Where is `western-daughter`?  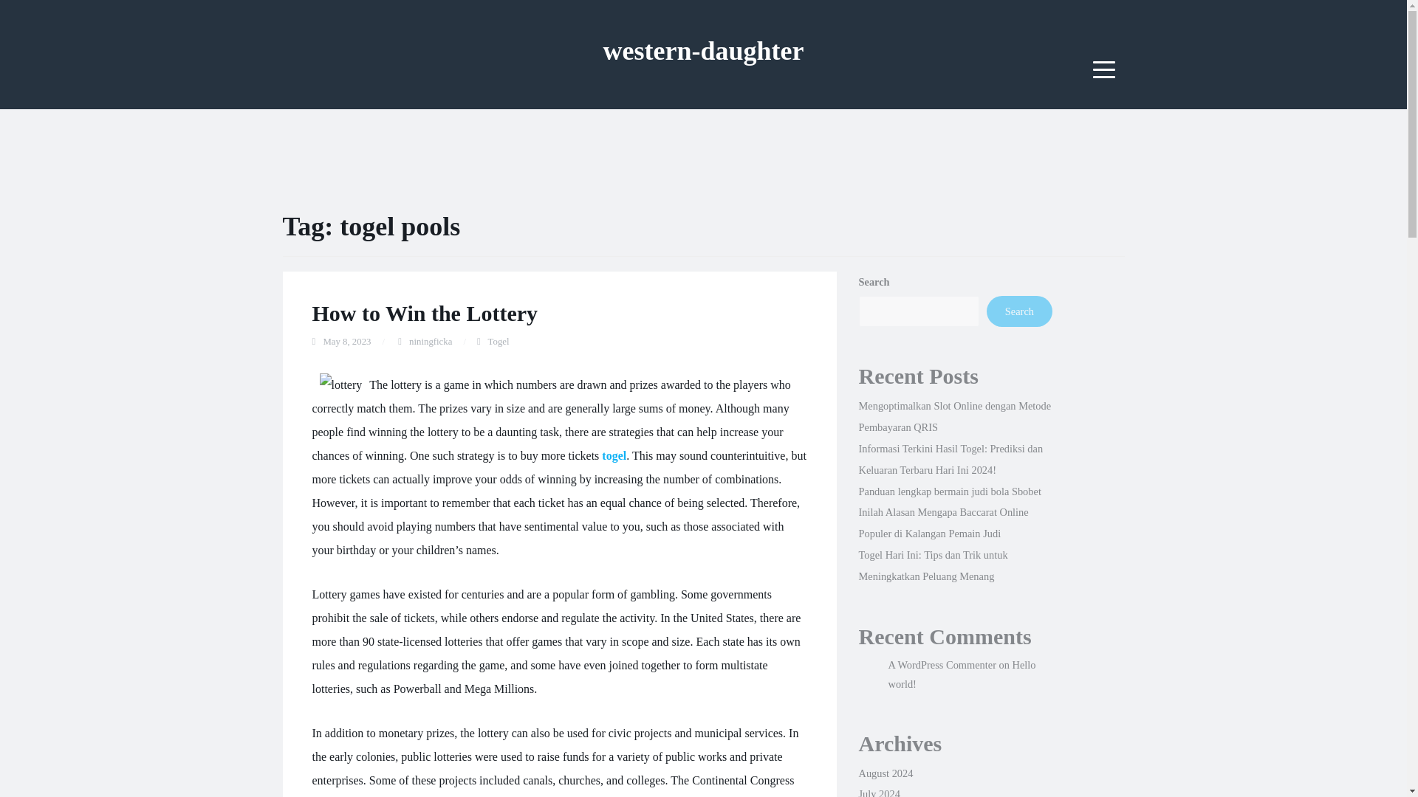
western-daughter is located at coordinates (703, 50).